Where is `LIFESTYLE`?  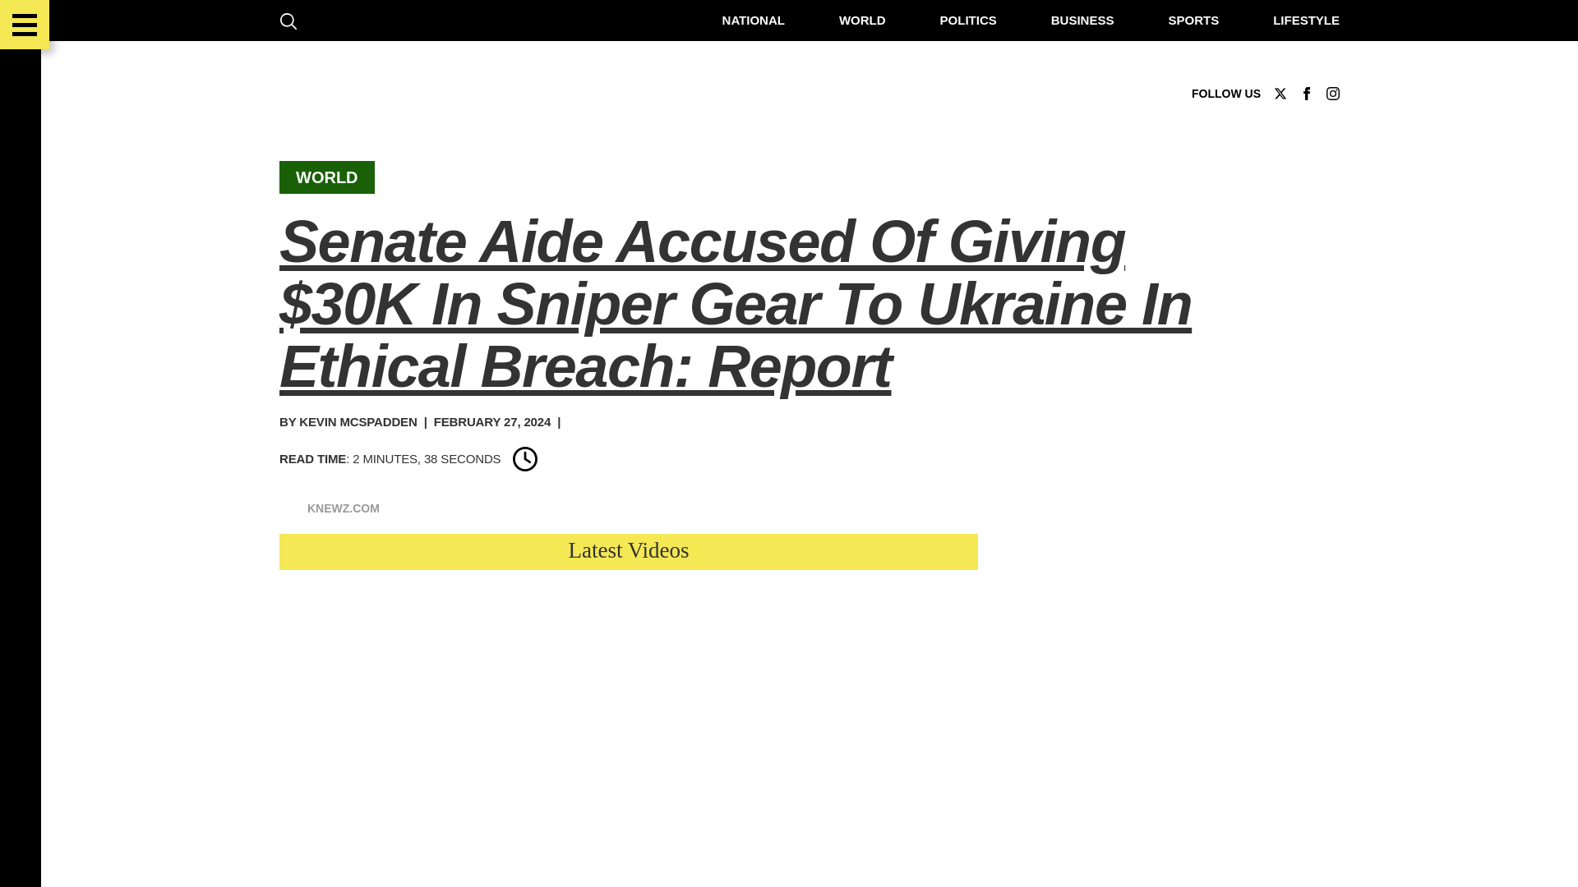
LIFESTYLE is located at coordinates (1307, 20).